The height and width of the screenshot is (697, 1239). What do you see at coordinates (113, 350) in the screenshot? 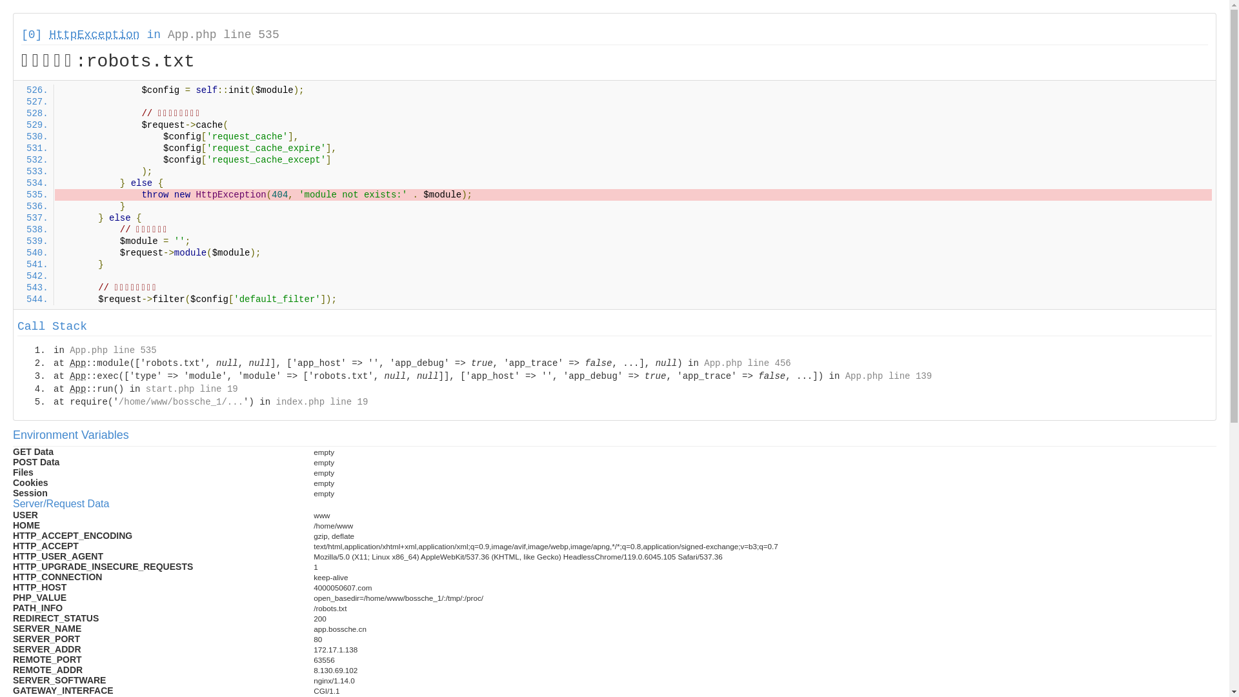
I see `App.php line 535` at bounding box center [113, 350].